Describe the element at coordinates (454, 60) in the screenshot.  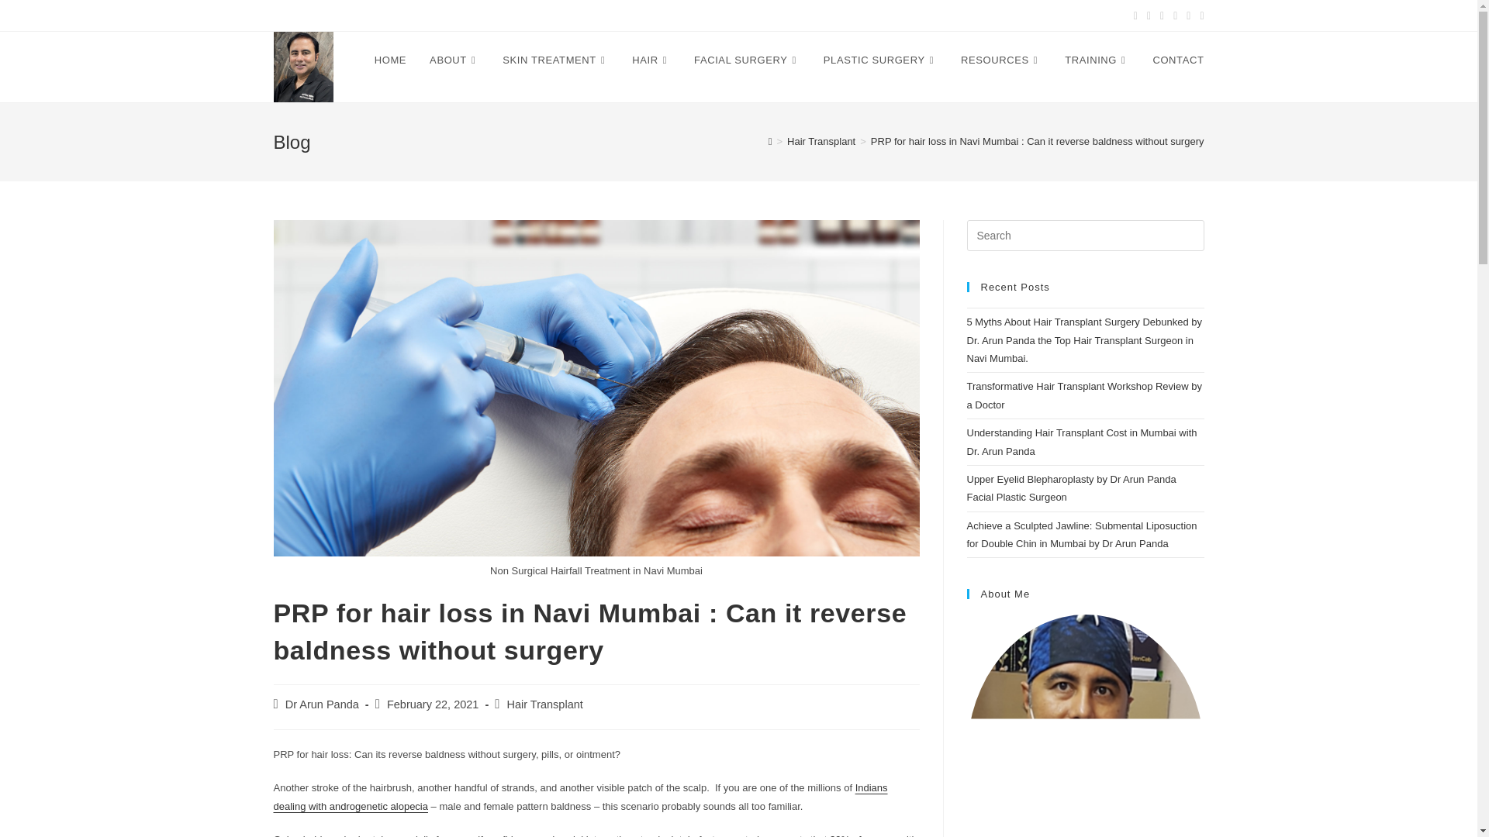
I see `ABOUT` at that location.